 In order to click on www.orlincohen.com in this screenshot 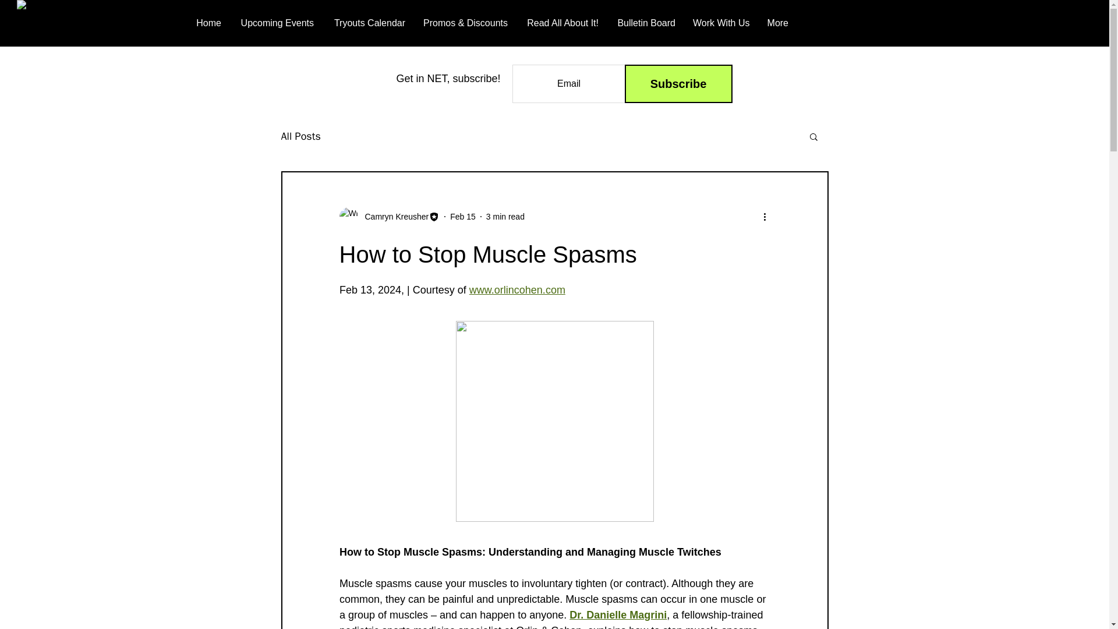, I will do `click(516, 290)`.